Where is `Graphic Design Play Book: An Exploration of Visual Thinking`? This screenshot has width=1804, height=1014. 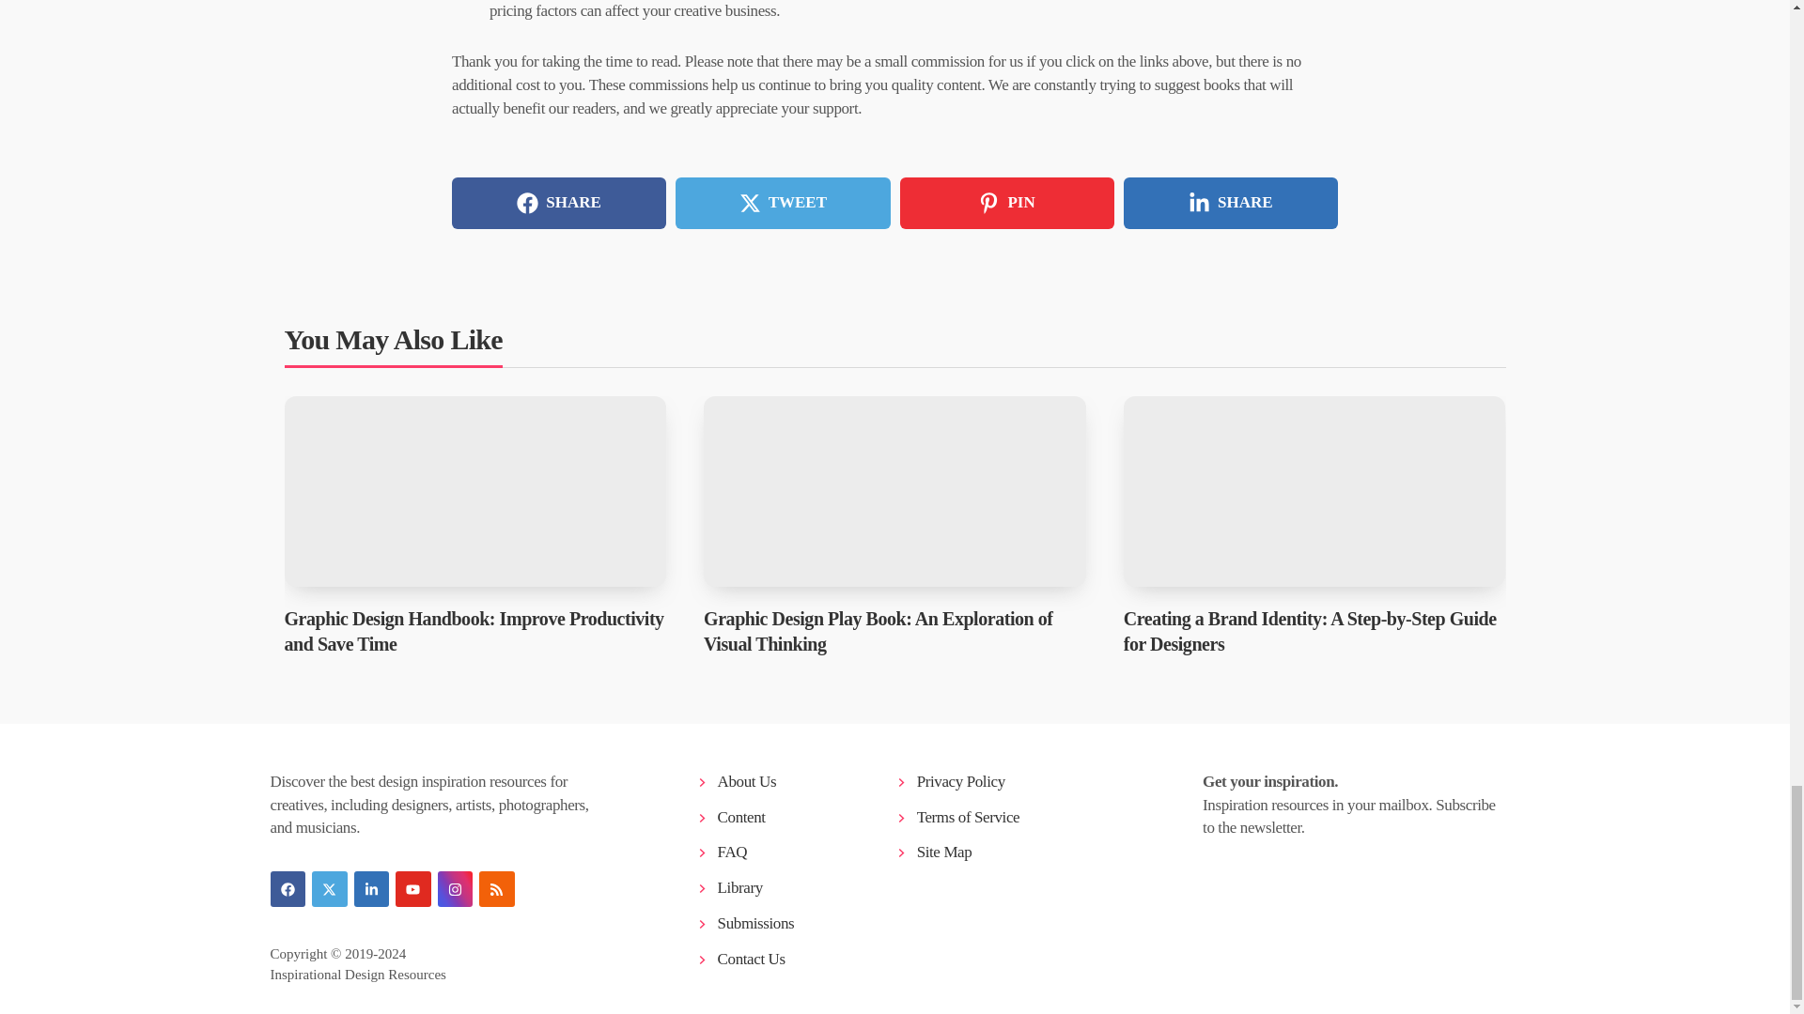 Graphic Design Play Book: An Exploration of Visual Thinking is located at coordinates (894, 492).